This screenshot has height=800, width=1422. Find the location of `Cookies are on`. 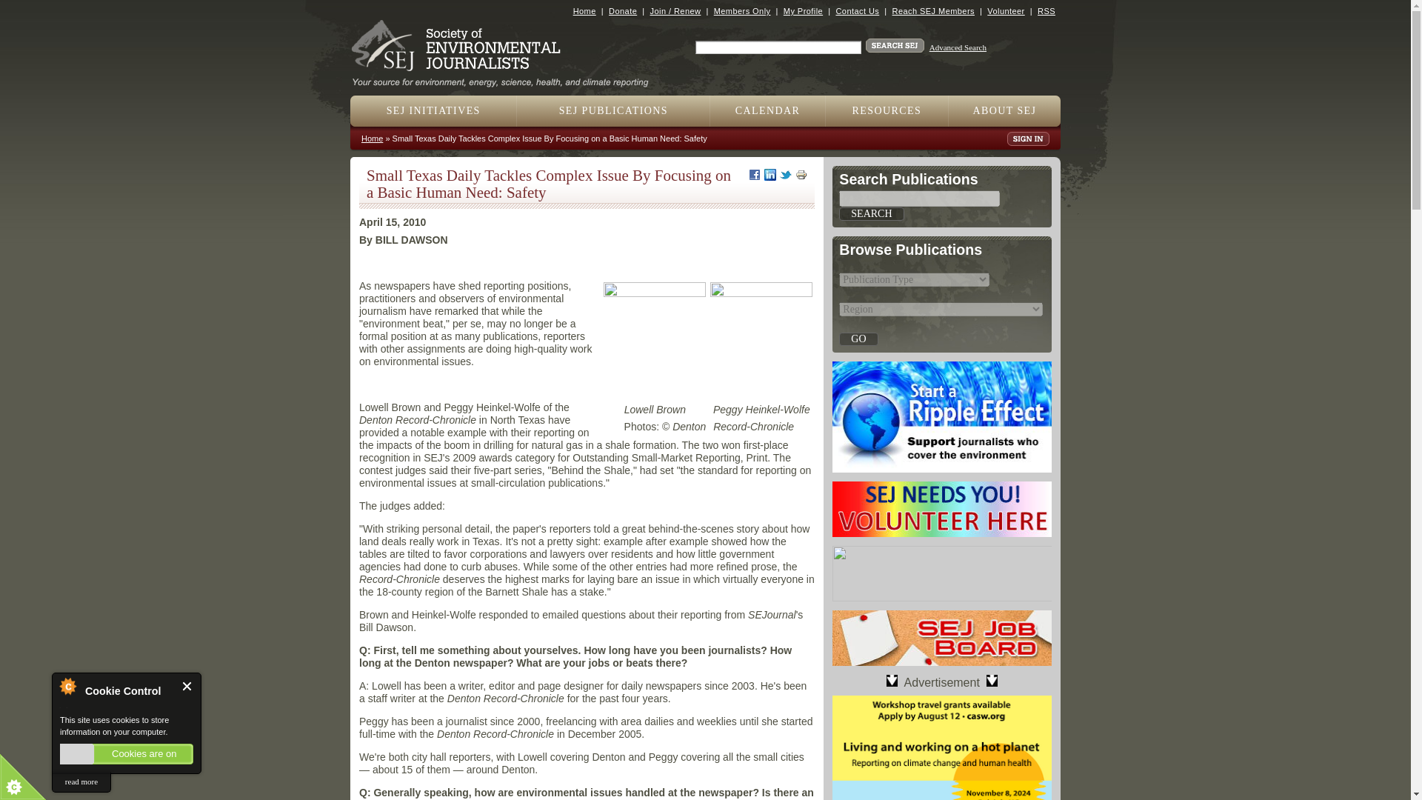

Cookies are on is located at coordinates (126, 754).